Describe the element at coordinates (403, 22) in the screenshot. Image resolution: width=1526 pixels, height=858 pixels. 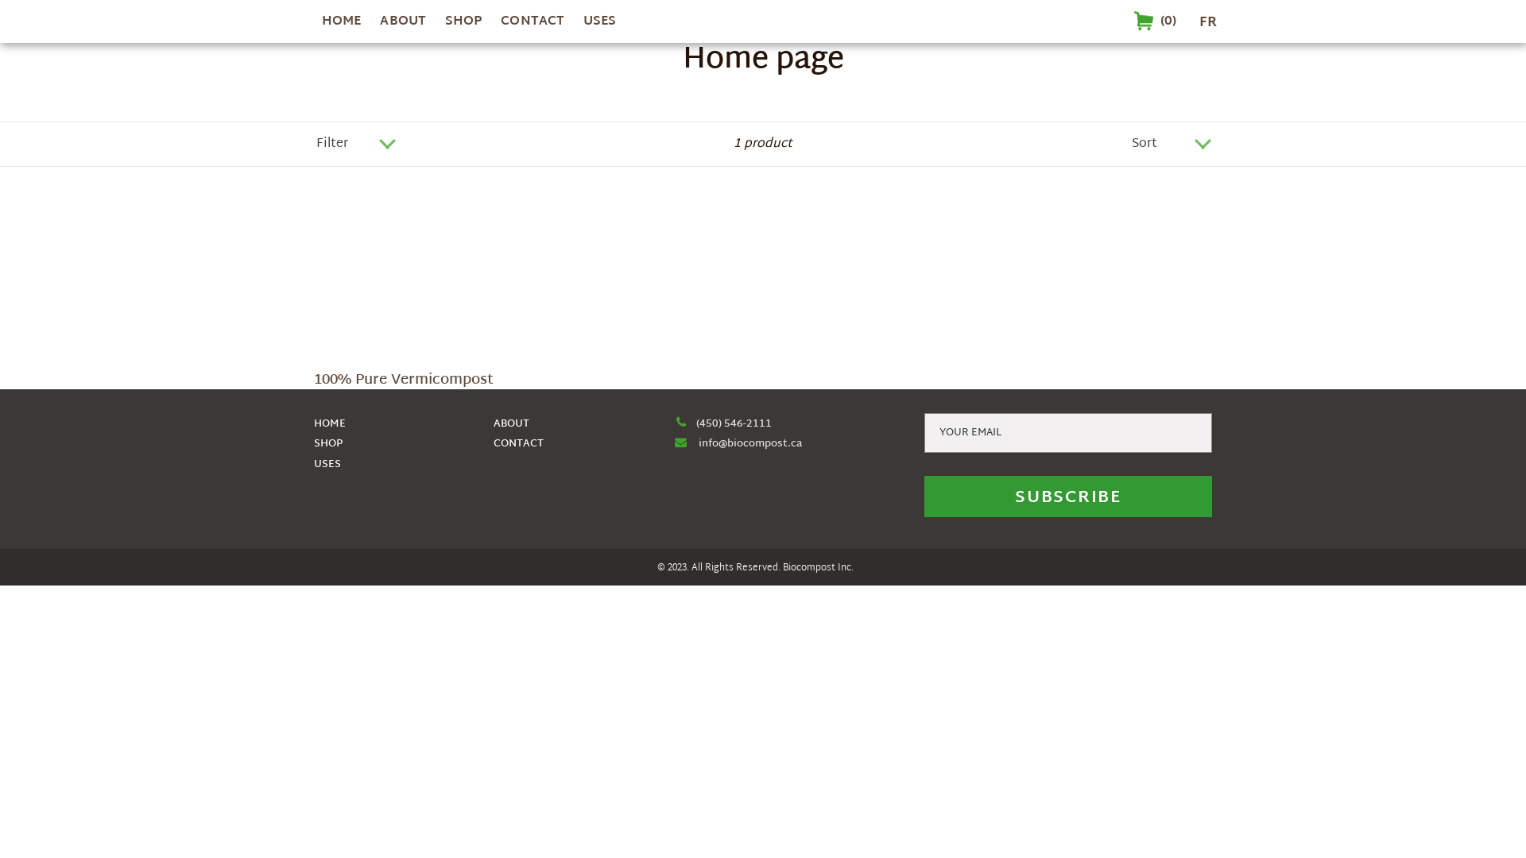
I see `ABOUT` at that location.